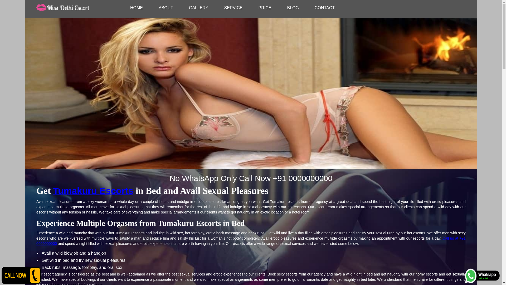  What do you see at coordinates (21, 275) in the screenshot?
I see `call now` at bounding box center [21, 275].